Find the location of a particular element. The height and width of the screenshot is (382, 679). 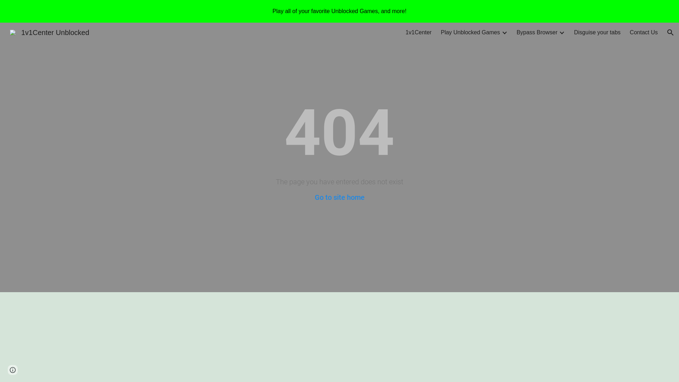

Expand/Collapse is located at coordinates (562, 33).